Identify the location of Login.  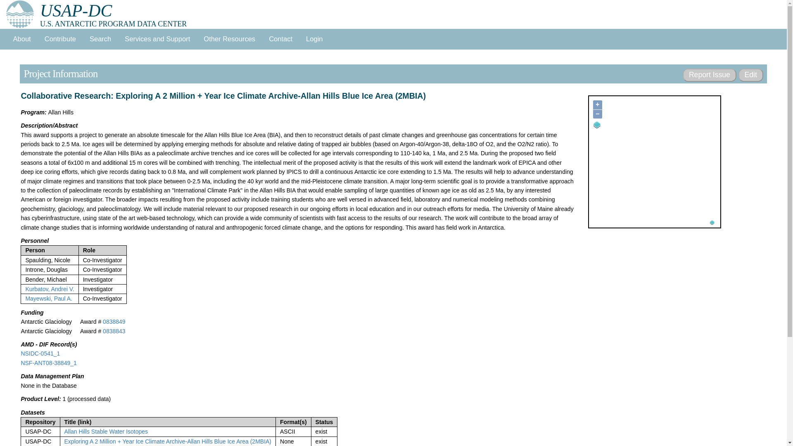
(315, 39).